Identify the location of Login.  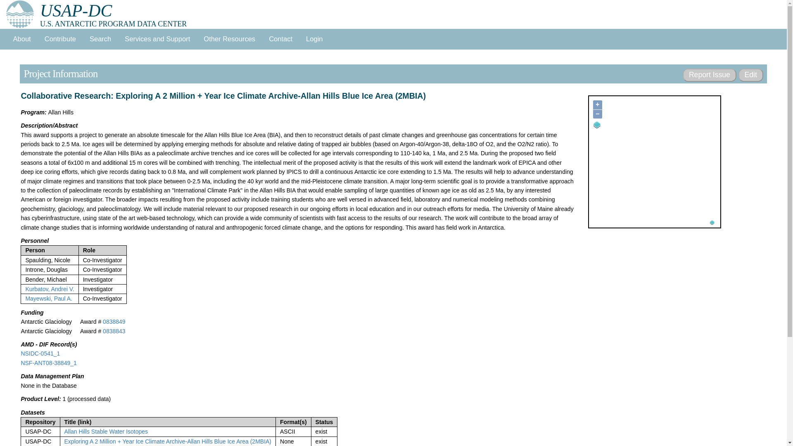
(315, 39).